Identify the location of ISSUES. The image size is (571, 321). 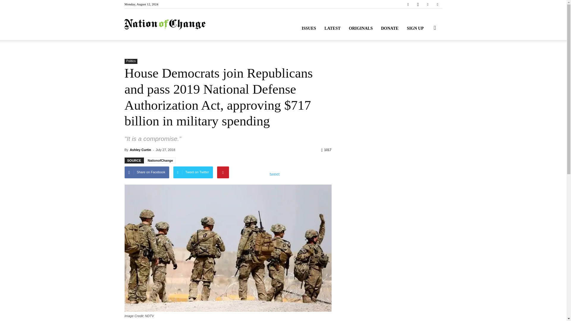
(309, 29).